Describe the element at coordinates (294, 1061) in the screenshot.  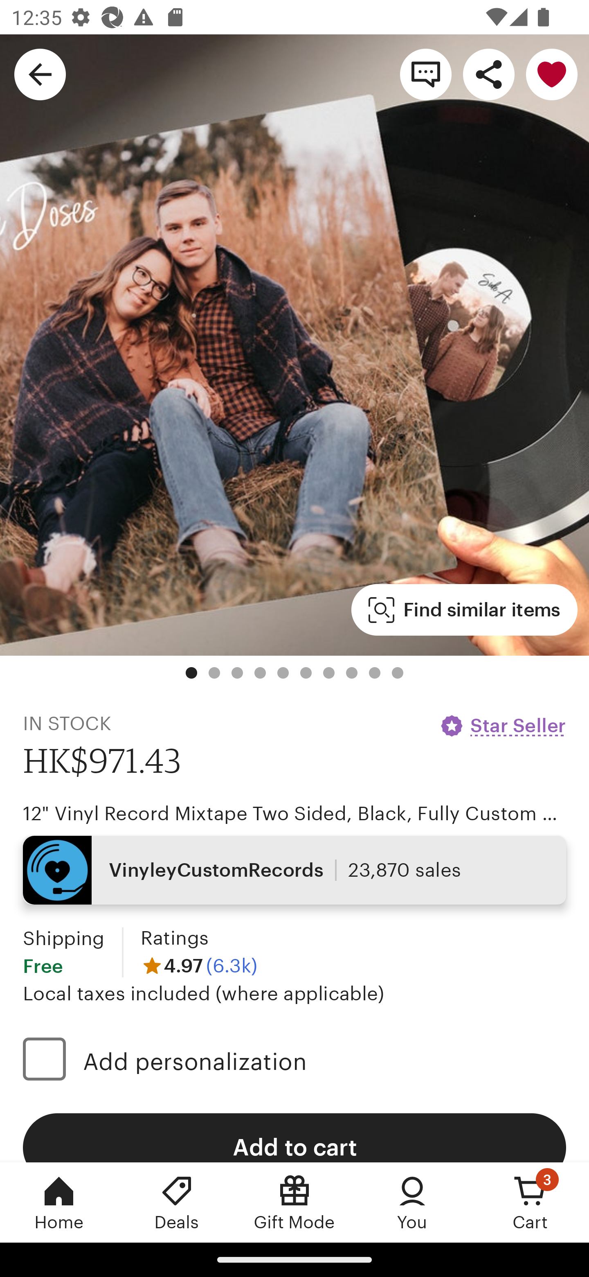
I see `Add personalization (optional) Add personalization` at that location.